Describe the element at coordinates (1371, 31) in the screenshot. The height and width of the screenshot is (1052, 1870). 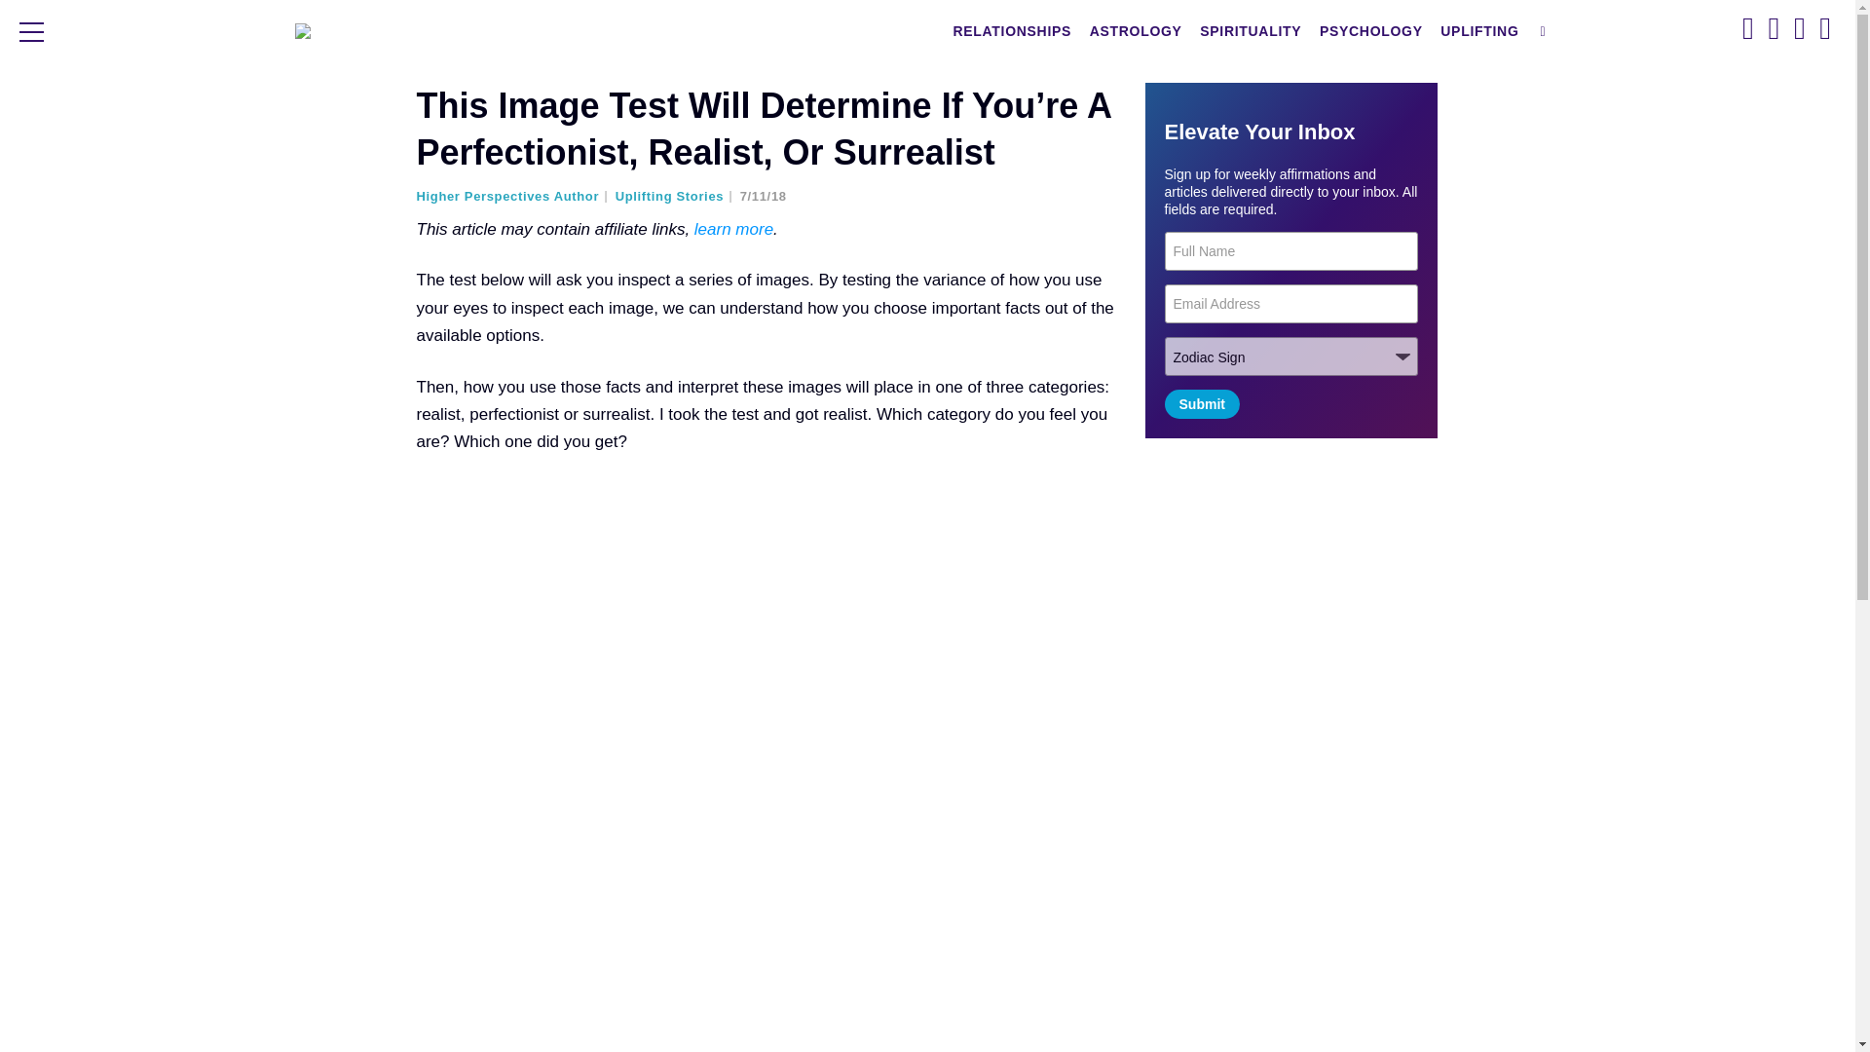
I see `PSYCHOLOGY` at that location.